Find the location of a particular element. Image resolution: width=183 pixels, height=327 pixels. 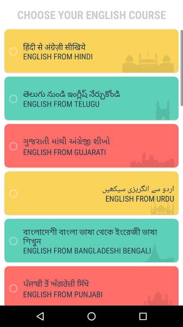

select the 1st check box is located at coordinates (15, 51).